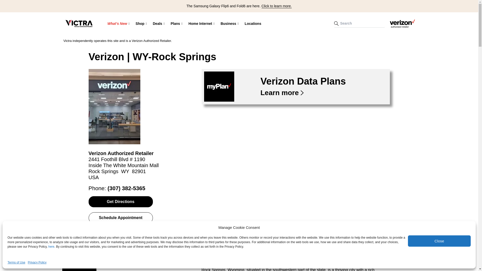 This screenshot has width=482, height=271. I want to click on Plans, so click(177, 24).